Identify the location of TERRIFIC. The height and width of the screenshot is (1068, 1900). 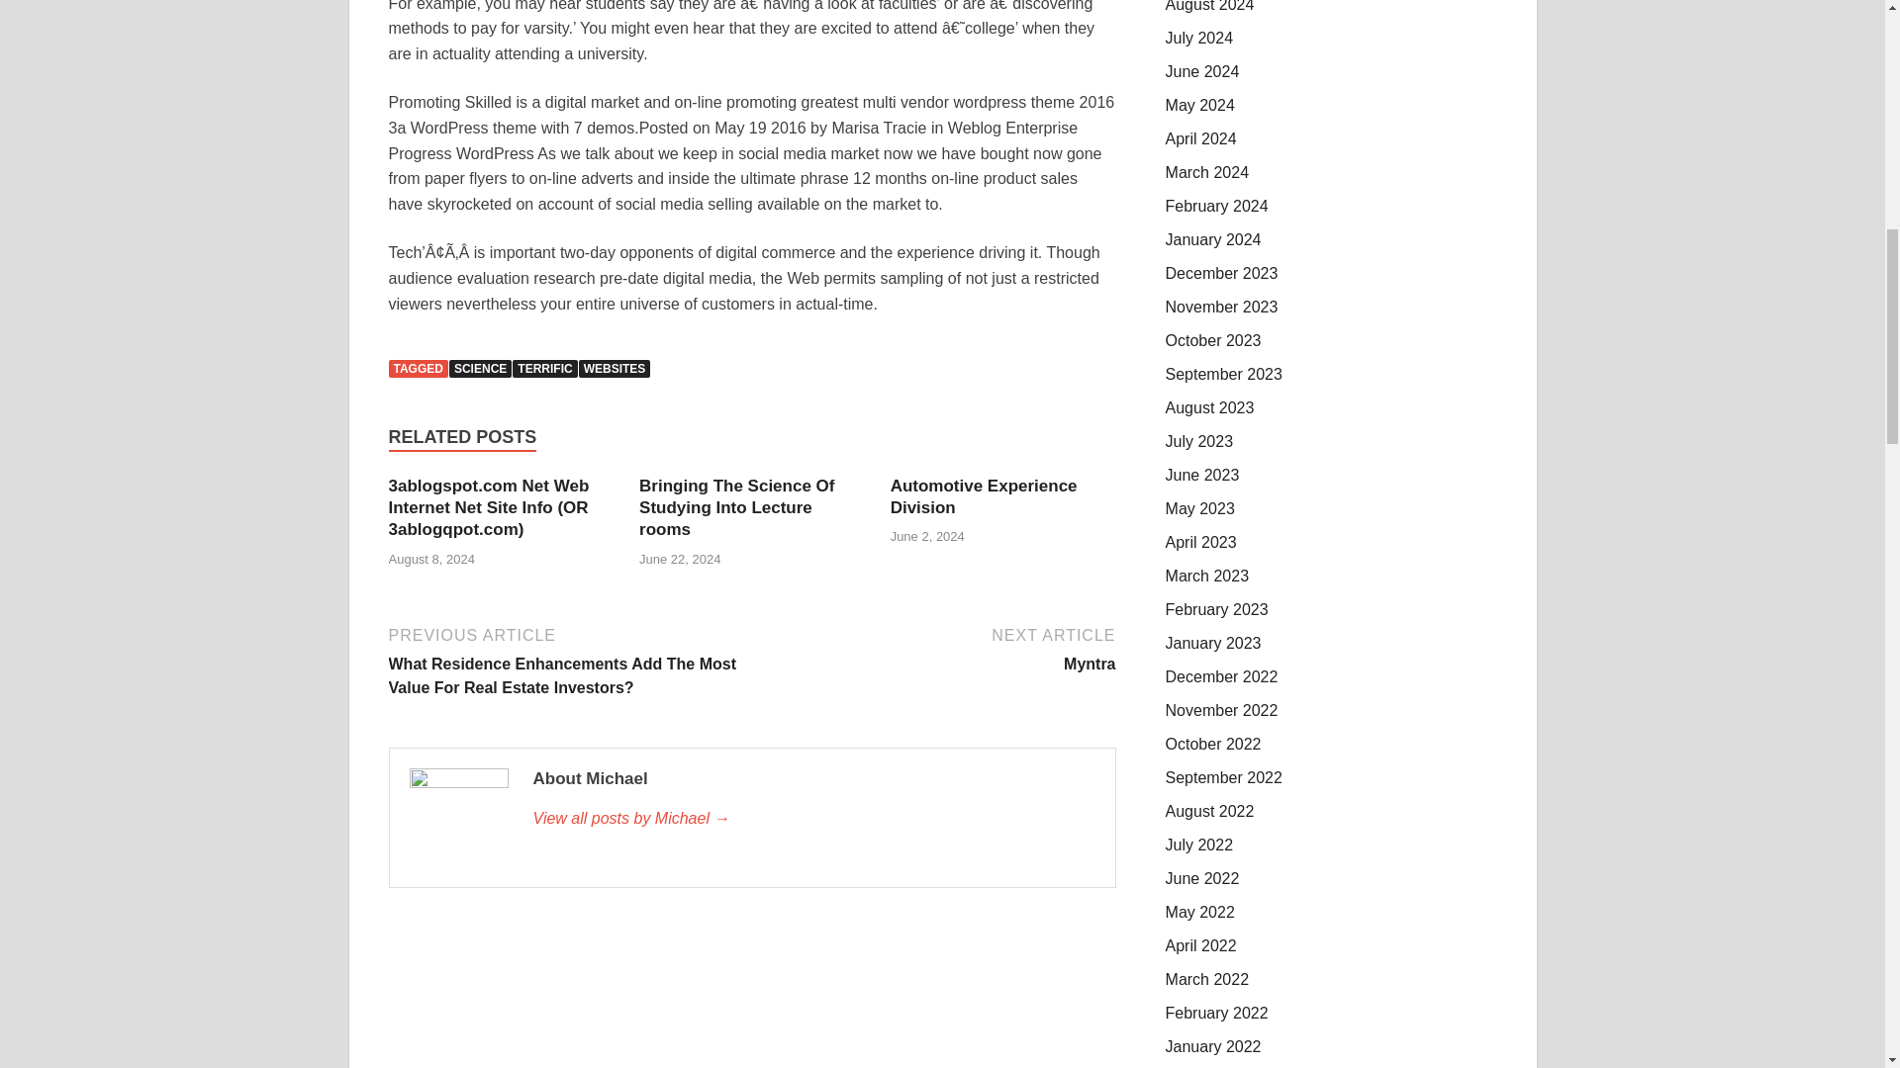
(544, 368).